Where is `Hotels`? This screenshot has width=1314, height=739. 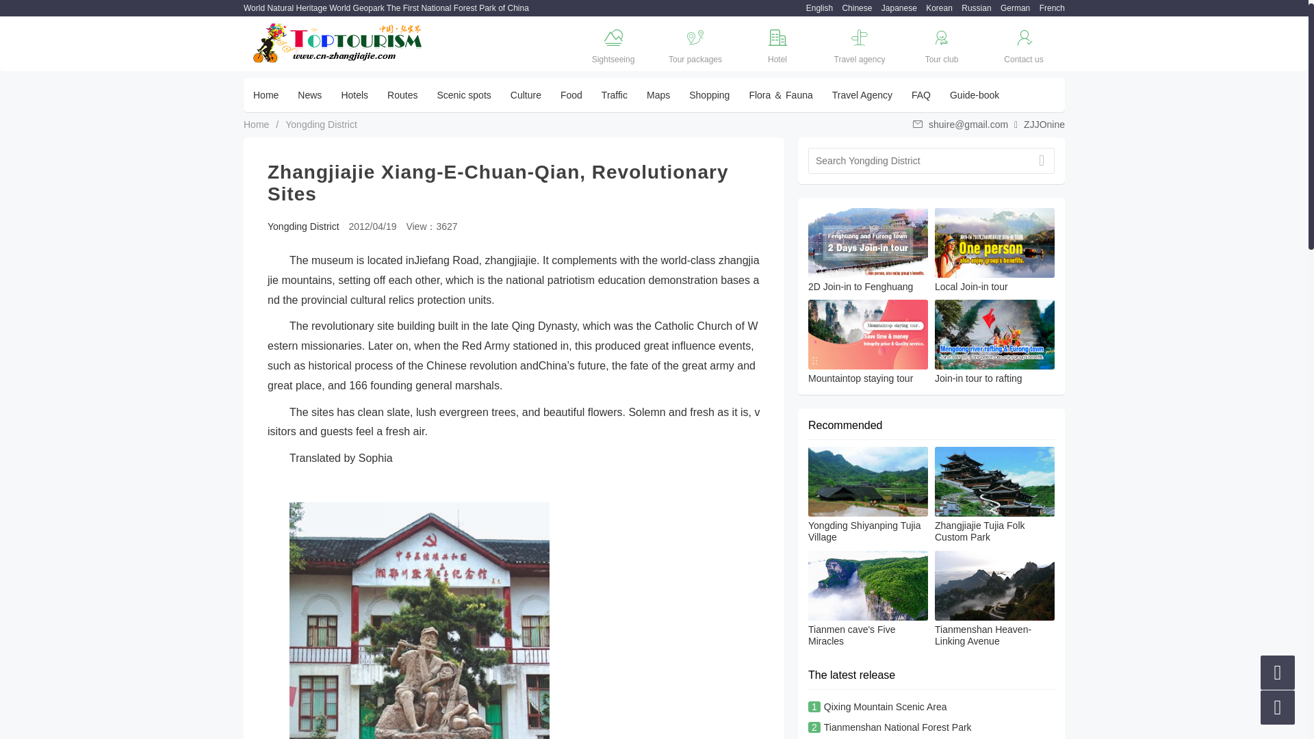
Hotels is located at coordinates (355, 95).